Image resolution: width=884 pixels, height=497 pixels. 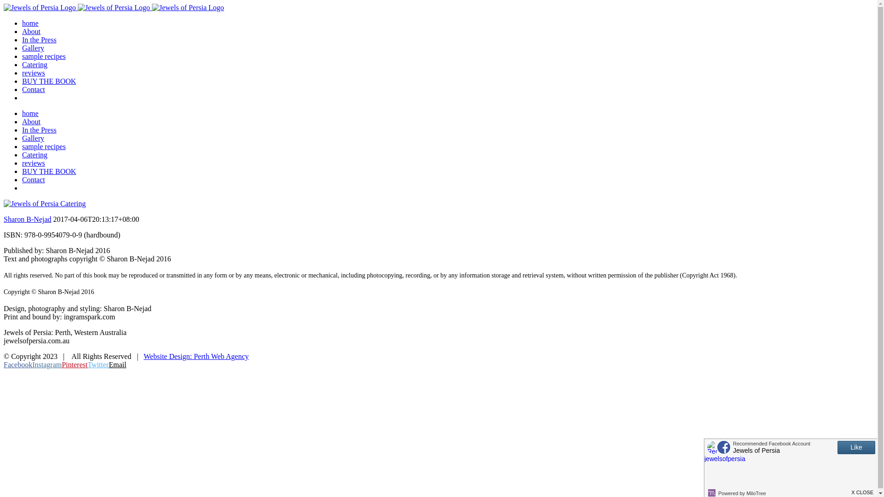 I want to click on sample recipes, so click(x=44, y=56).